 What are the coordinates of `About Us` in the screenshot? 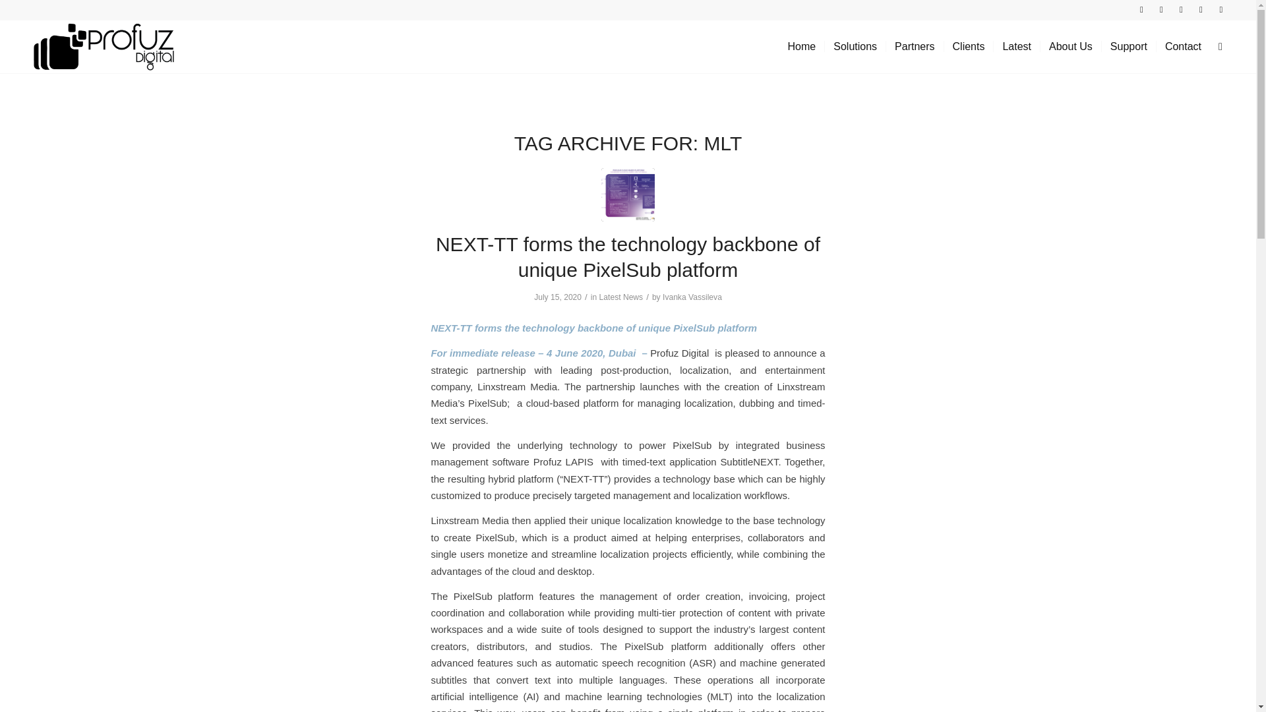 It's located at (1070, 47).